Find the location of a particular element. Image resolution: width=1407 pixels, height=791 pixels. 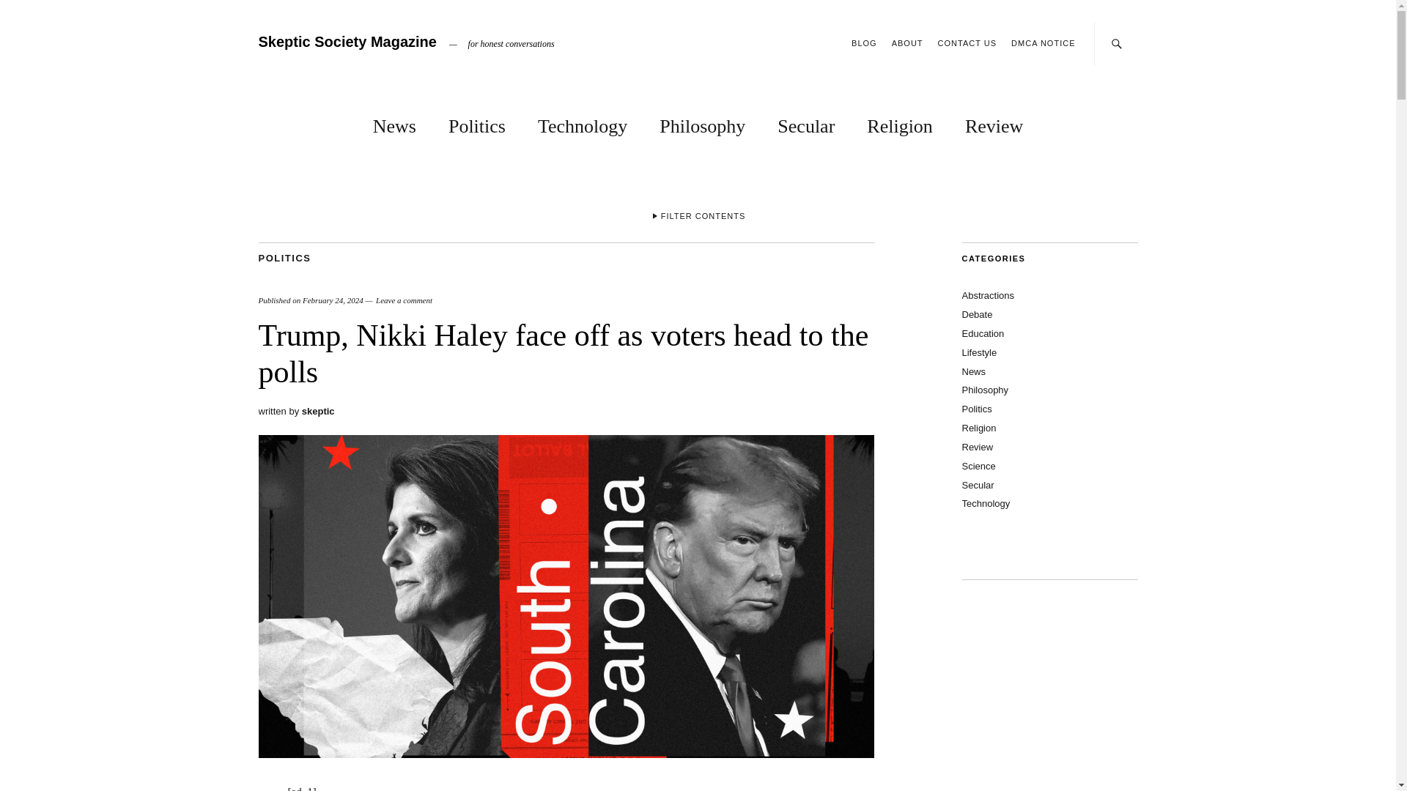

Secular is located at coordinates (806, 123).